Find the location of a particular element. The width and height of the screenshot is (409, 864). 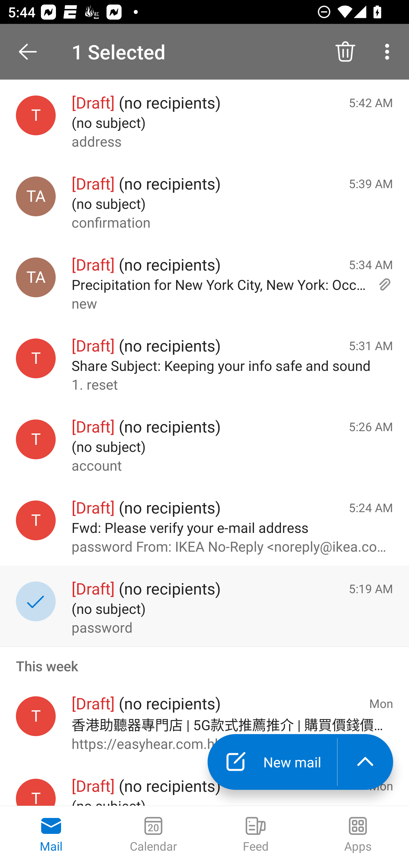

New mail is located at coordinates (272, 762).